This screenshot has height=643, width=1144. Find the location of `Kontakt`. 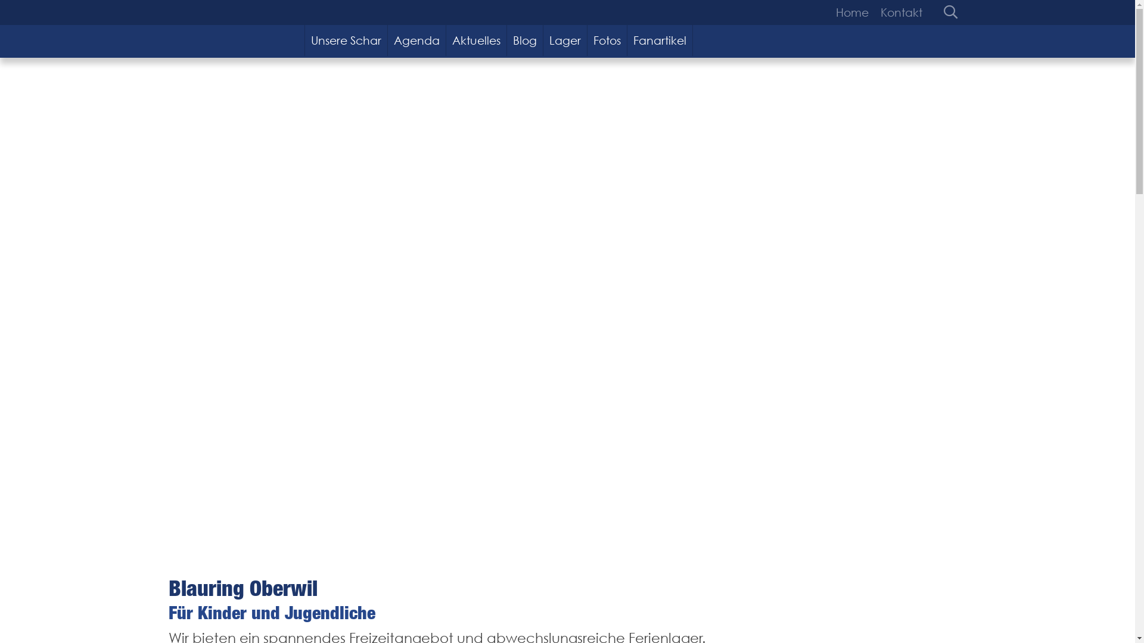

Kontakt is located at coordinates (899, 13).